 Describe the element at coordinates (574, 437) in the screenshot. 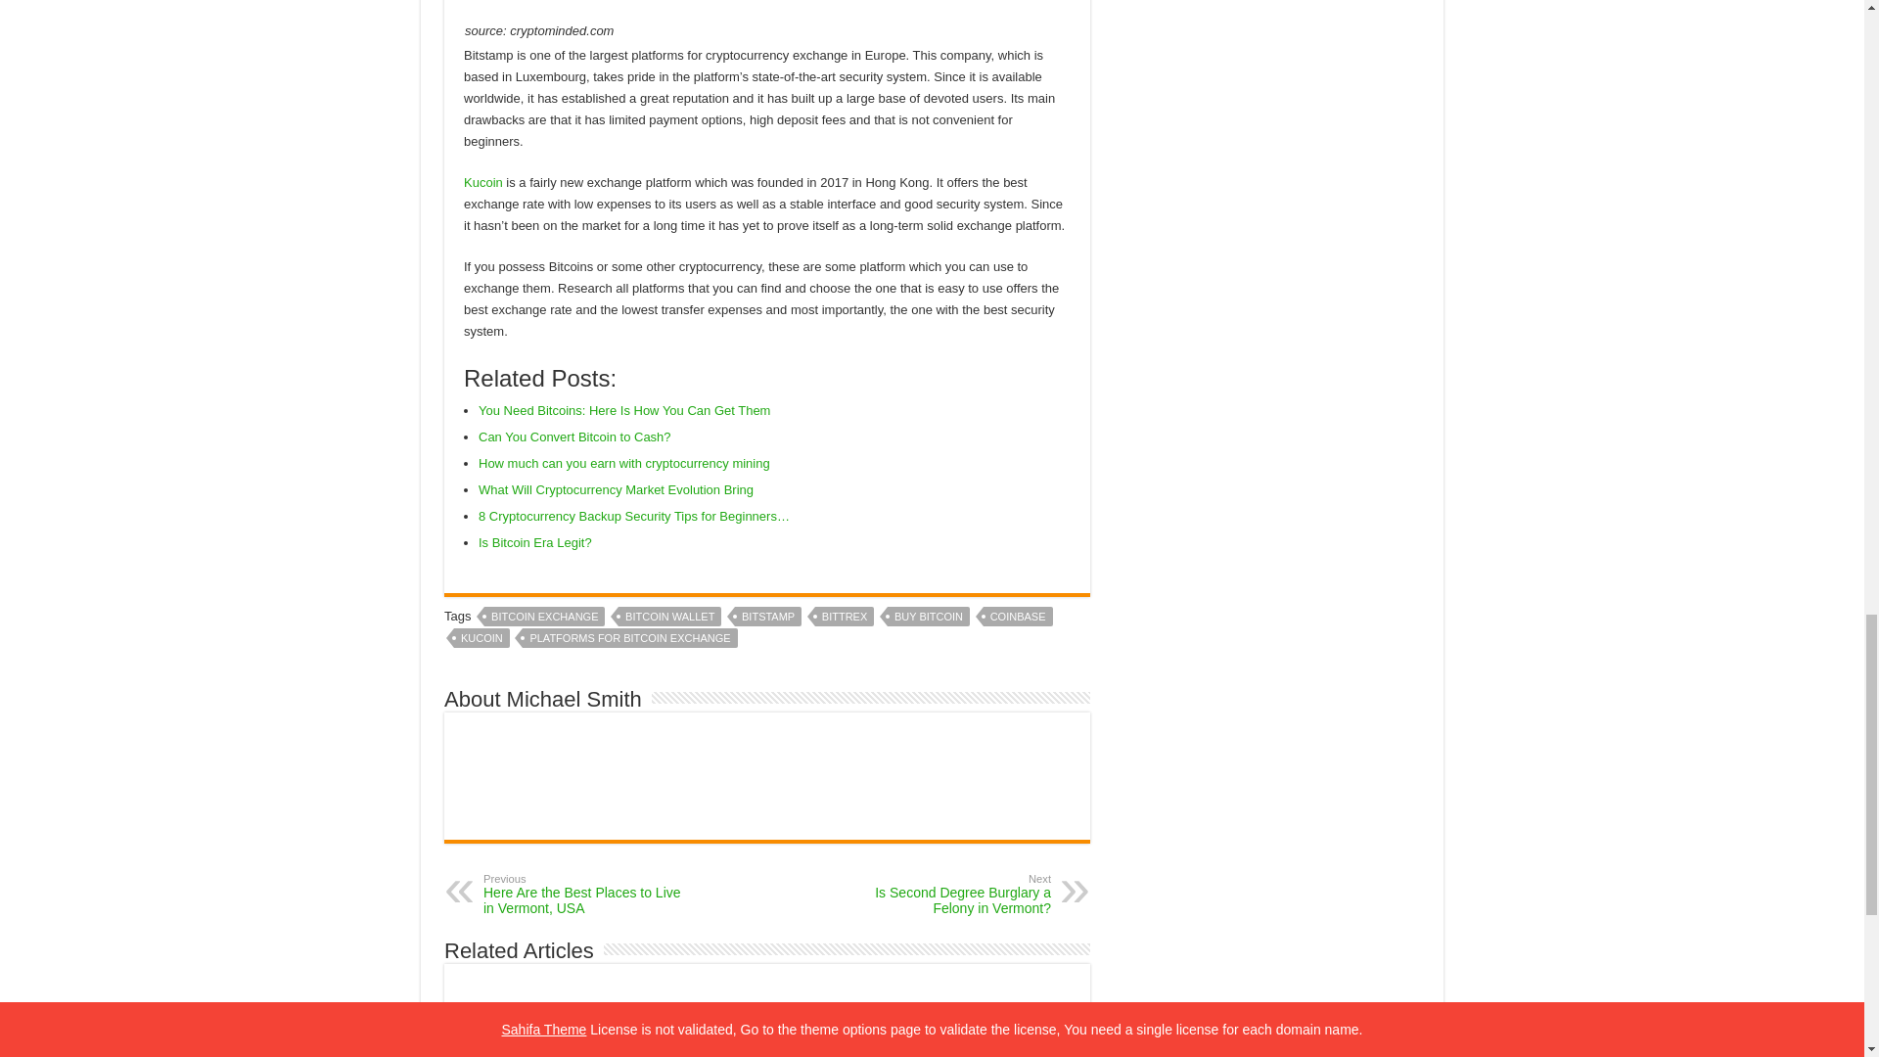

I see `Can You Convert Bitcoin to Cash?` at that location.